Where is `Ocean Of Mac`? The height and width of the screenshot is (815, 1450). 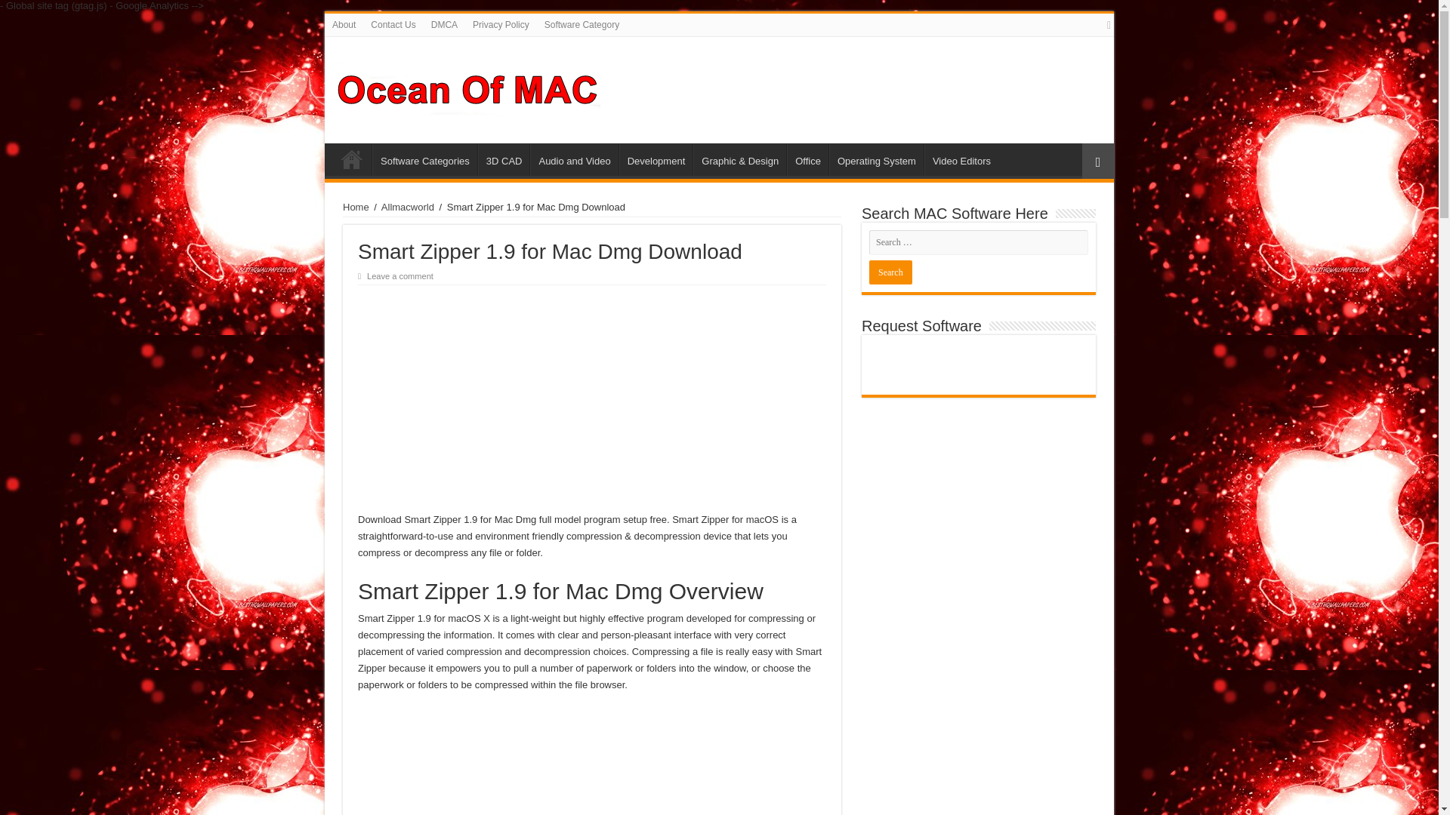 Ocean Of Mac is located at coordinates (468, 88).